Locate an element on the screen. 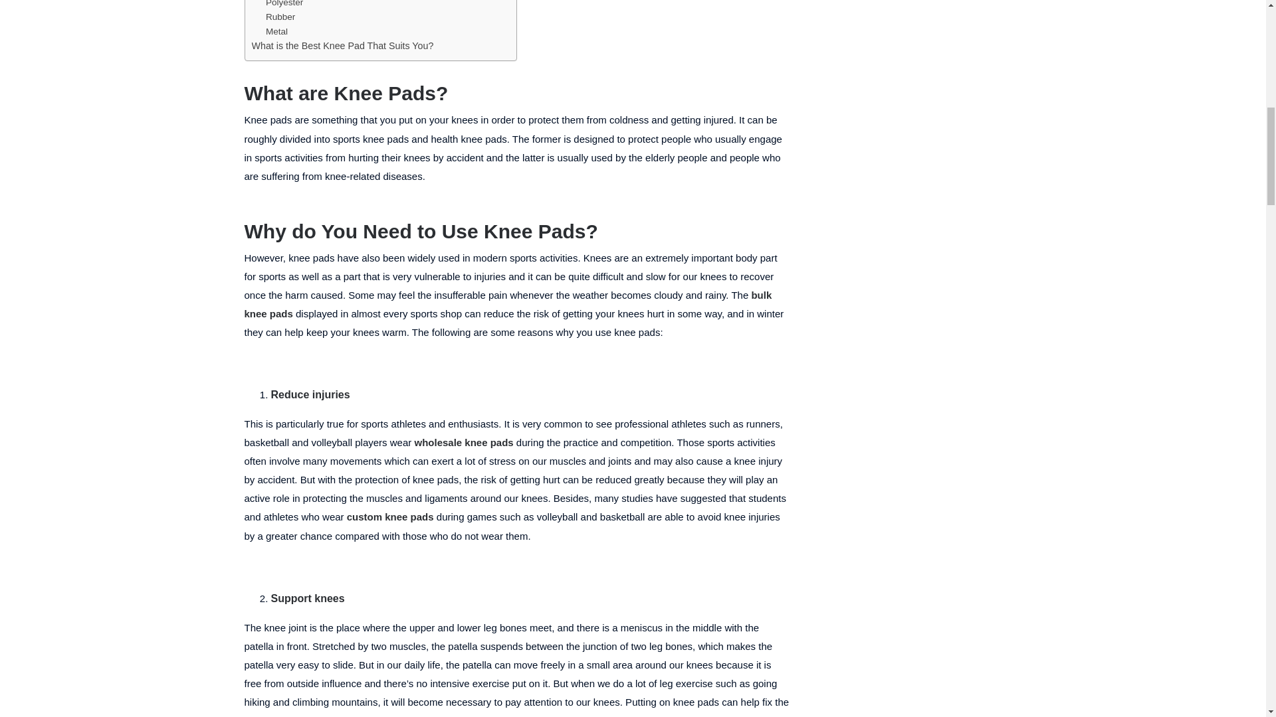  Polyester is located at coordinates (284, 3).